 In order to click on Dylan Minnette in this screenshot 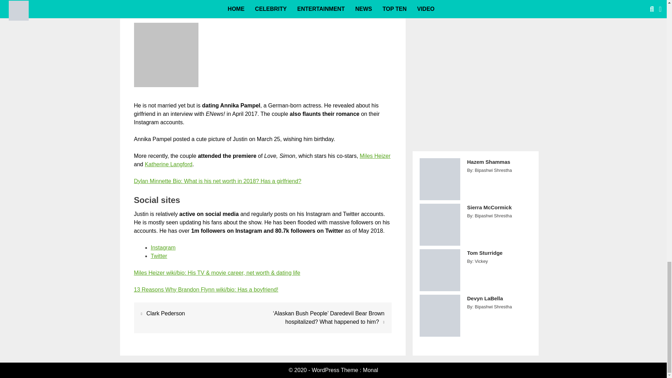, I will do `click(217, 181)`.